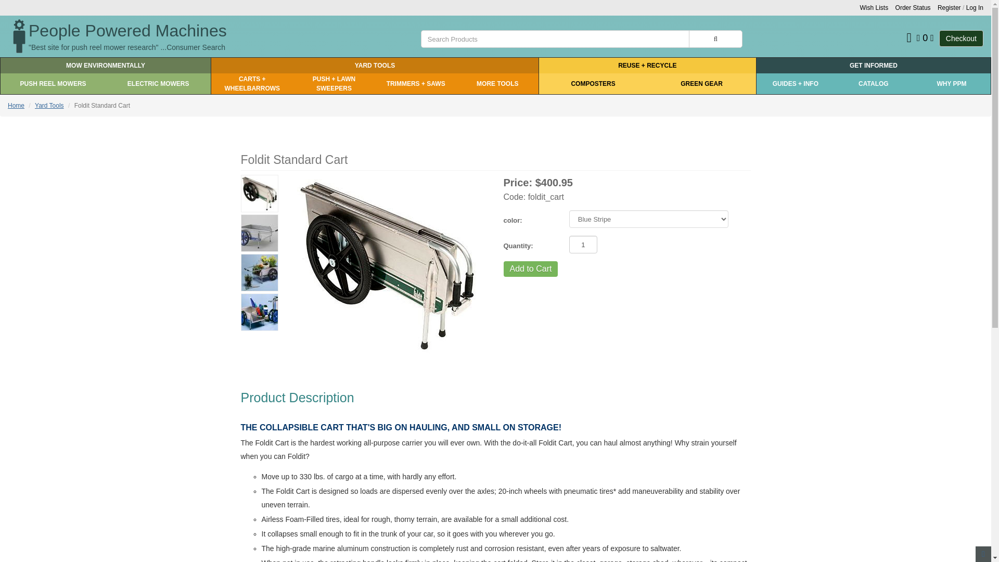 The image size is (999, 562). I want to click on Checkout, so click(960, 39).